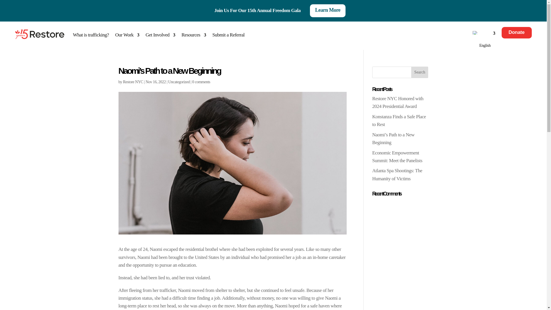 This screenshot has height=310, width=551. I want to click on Donate, so click(517, 38).